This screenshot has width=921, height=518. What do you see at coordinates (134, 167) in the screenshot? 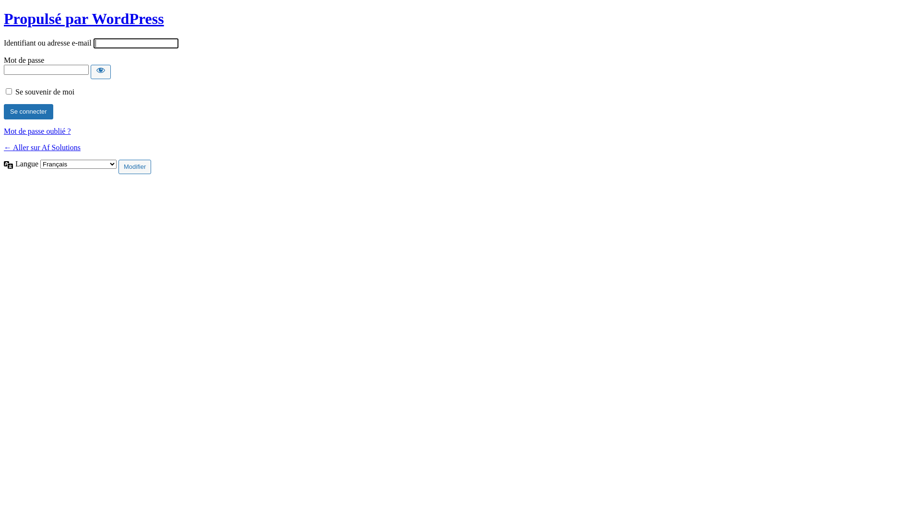
I see `Modifier` at bounding box center [134, 167].